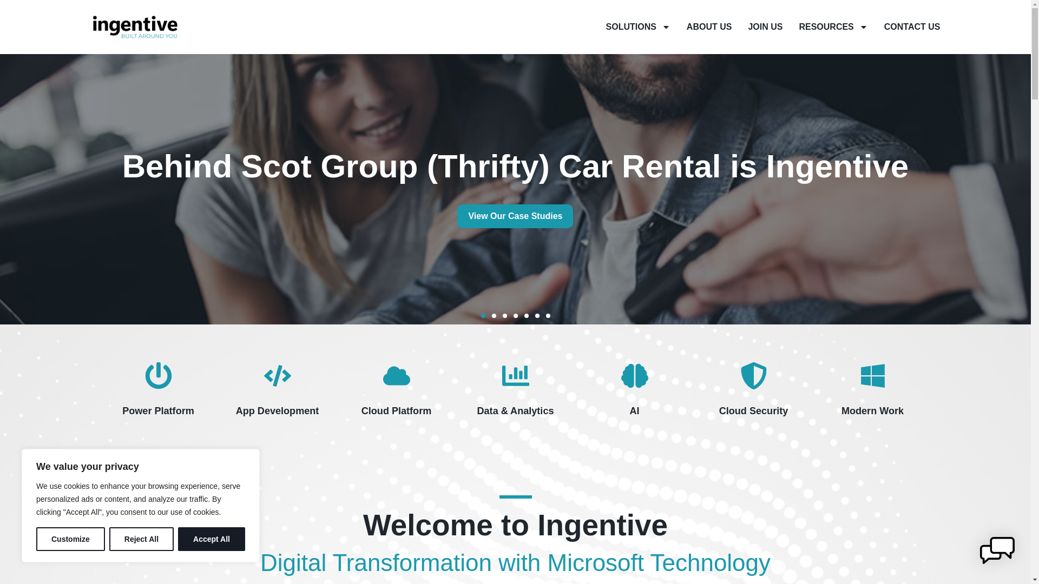 The image size is (1039, 584). What do you see at coordinates (638, 27) in the screenshot?
I see `SOLUTIONS` at bounding box center [638, 27].